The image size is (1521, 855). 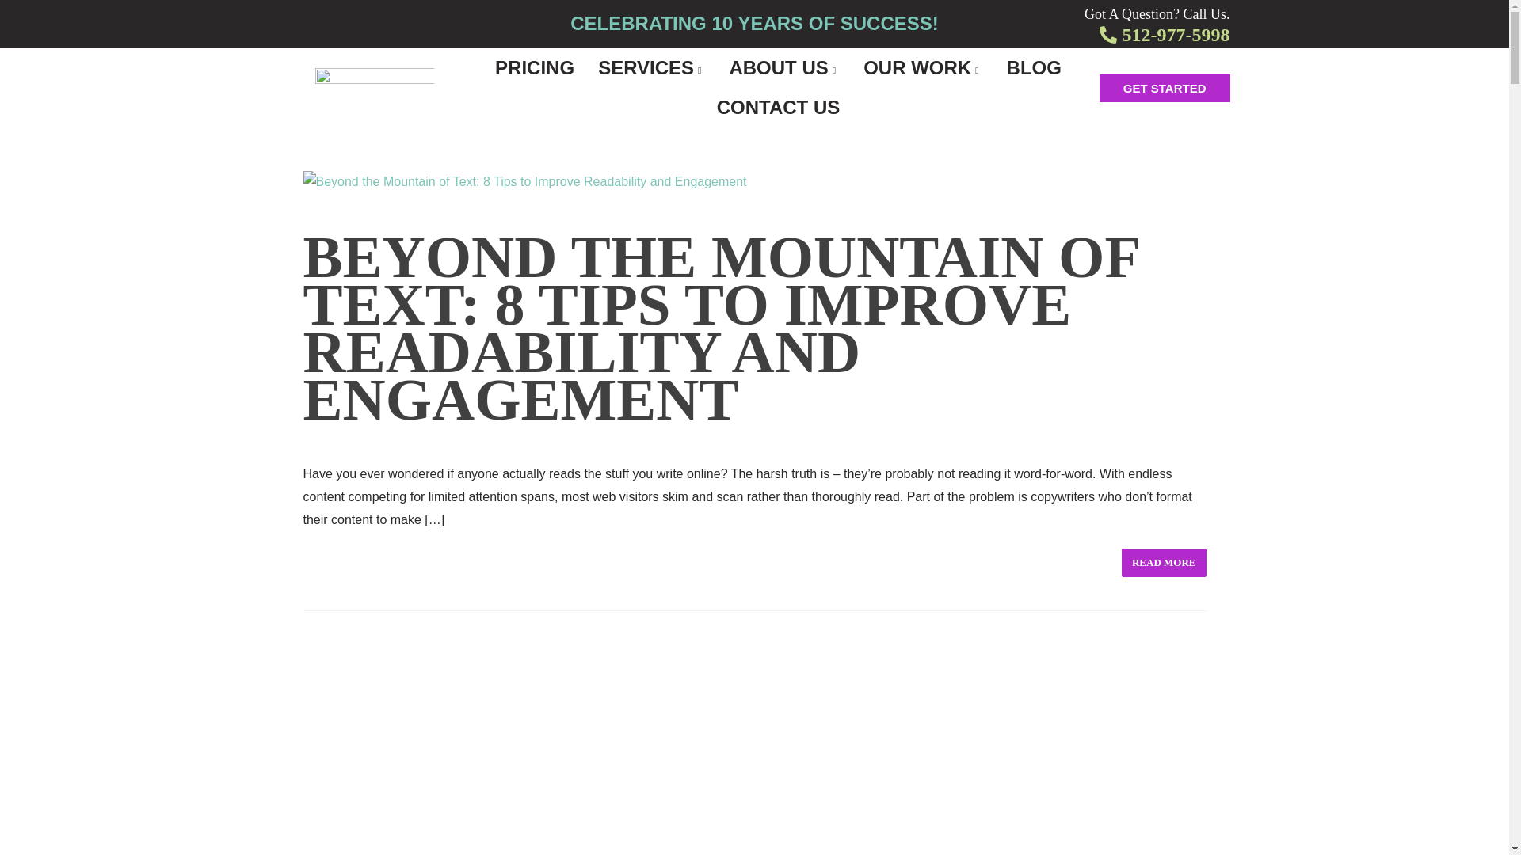 What do you see at coordinates (784, 68) in the screenshot?
I see `ABOUT US` at bounding box center [784, 68].